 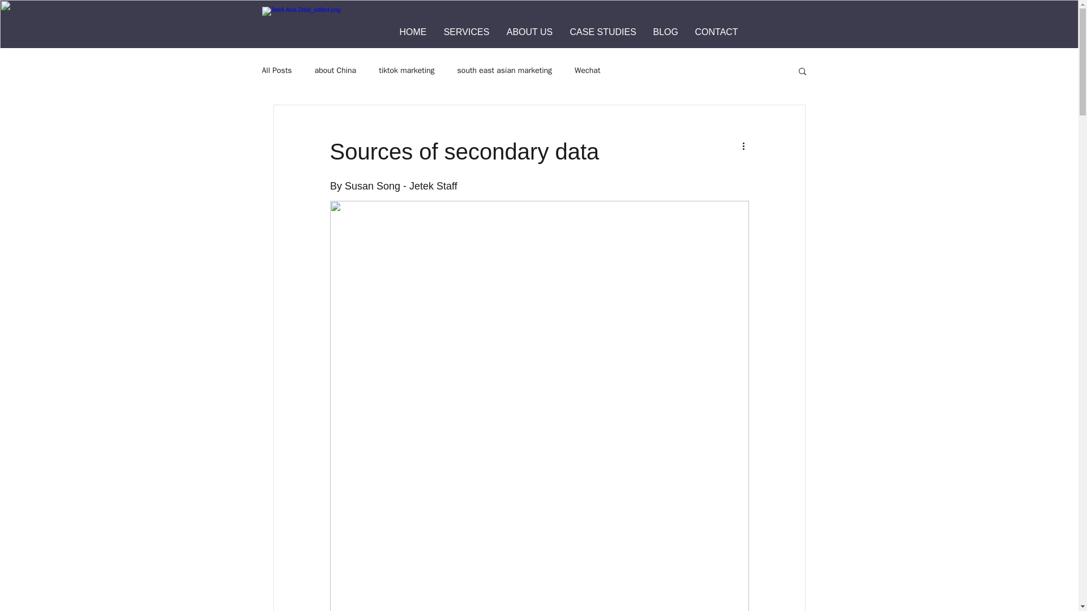 What do you see at coordinates (665, 32) in the screenshot?
I see `BLOG` at bounding box center [665, 32].